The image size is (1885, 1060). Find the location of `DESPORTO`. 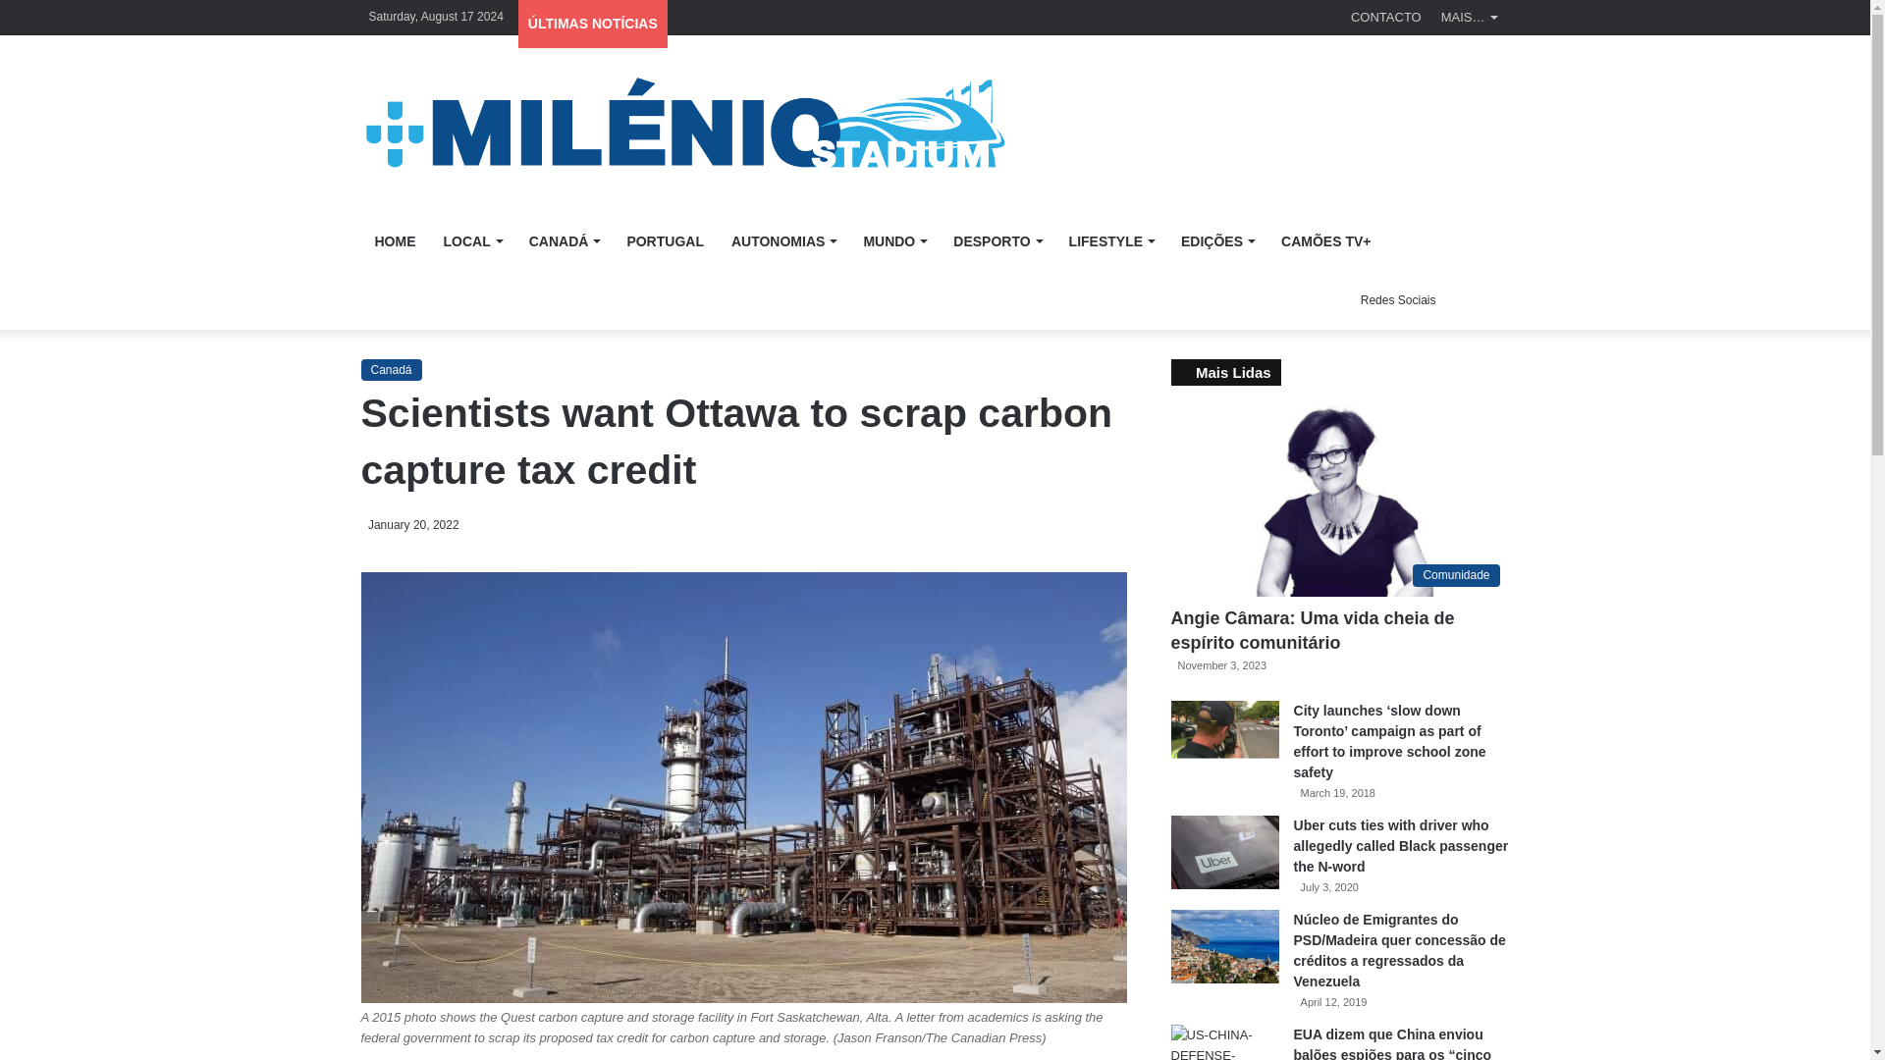

DESPORTO is located at coordinates (996, 241).